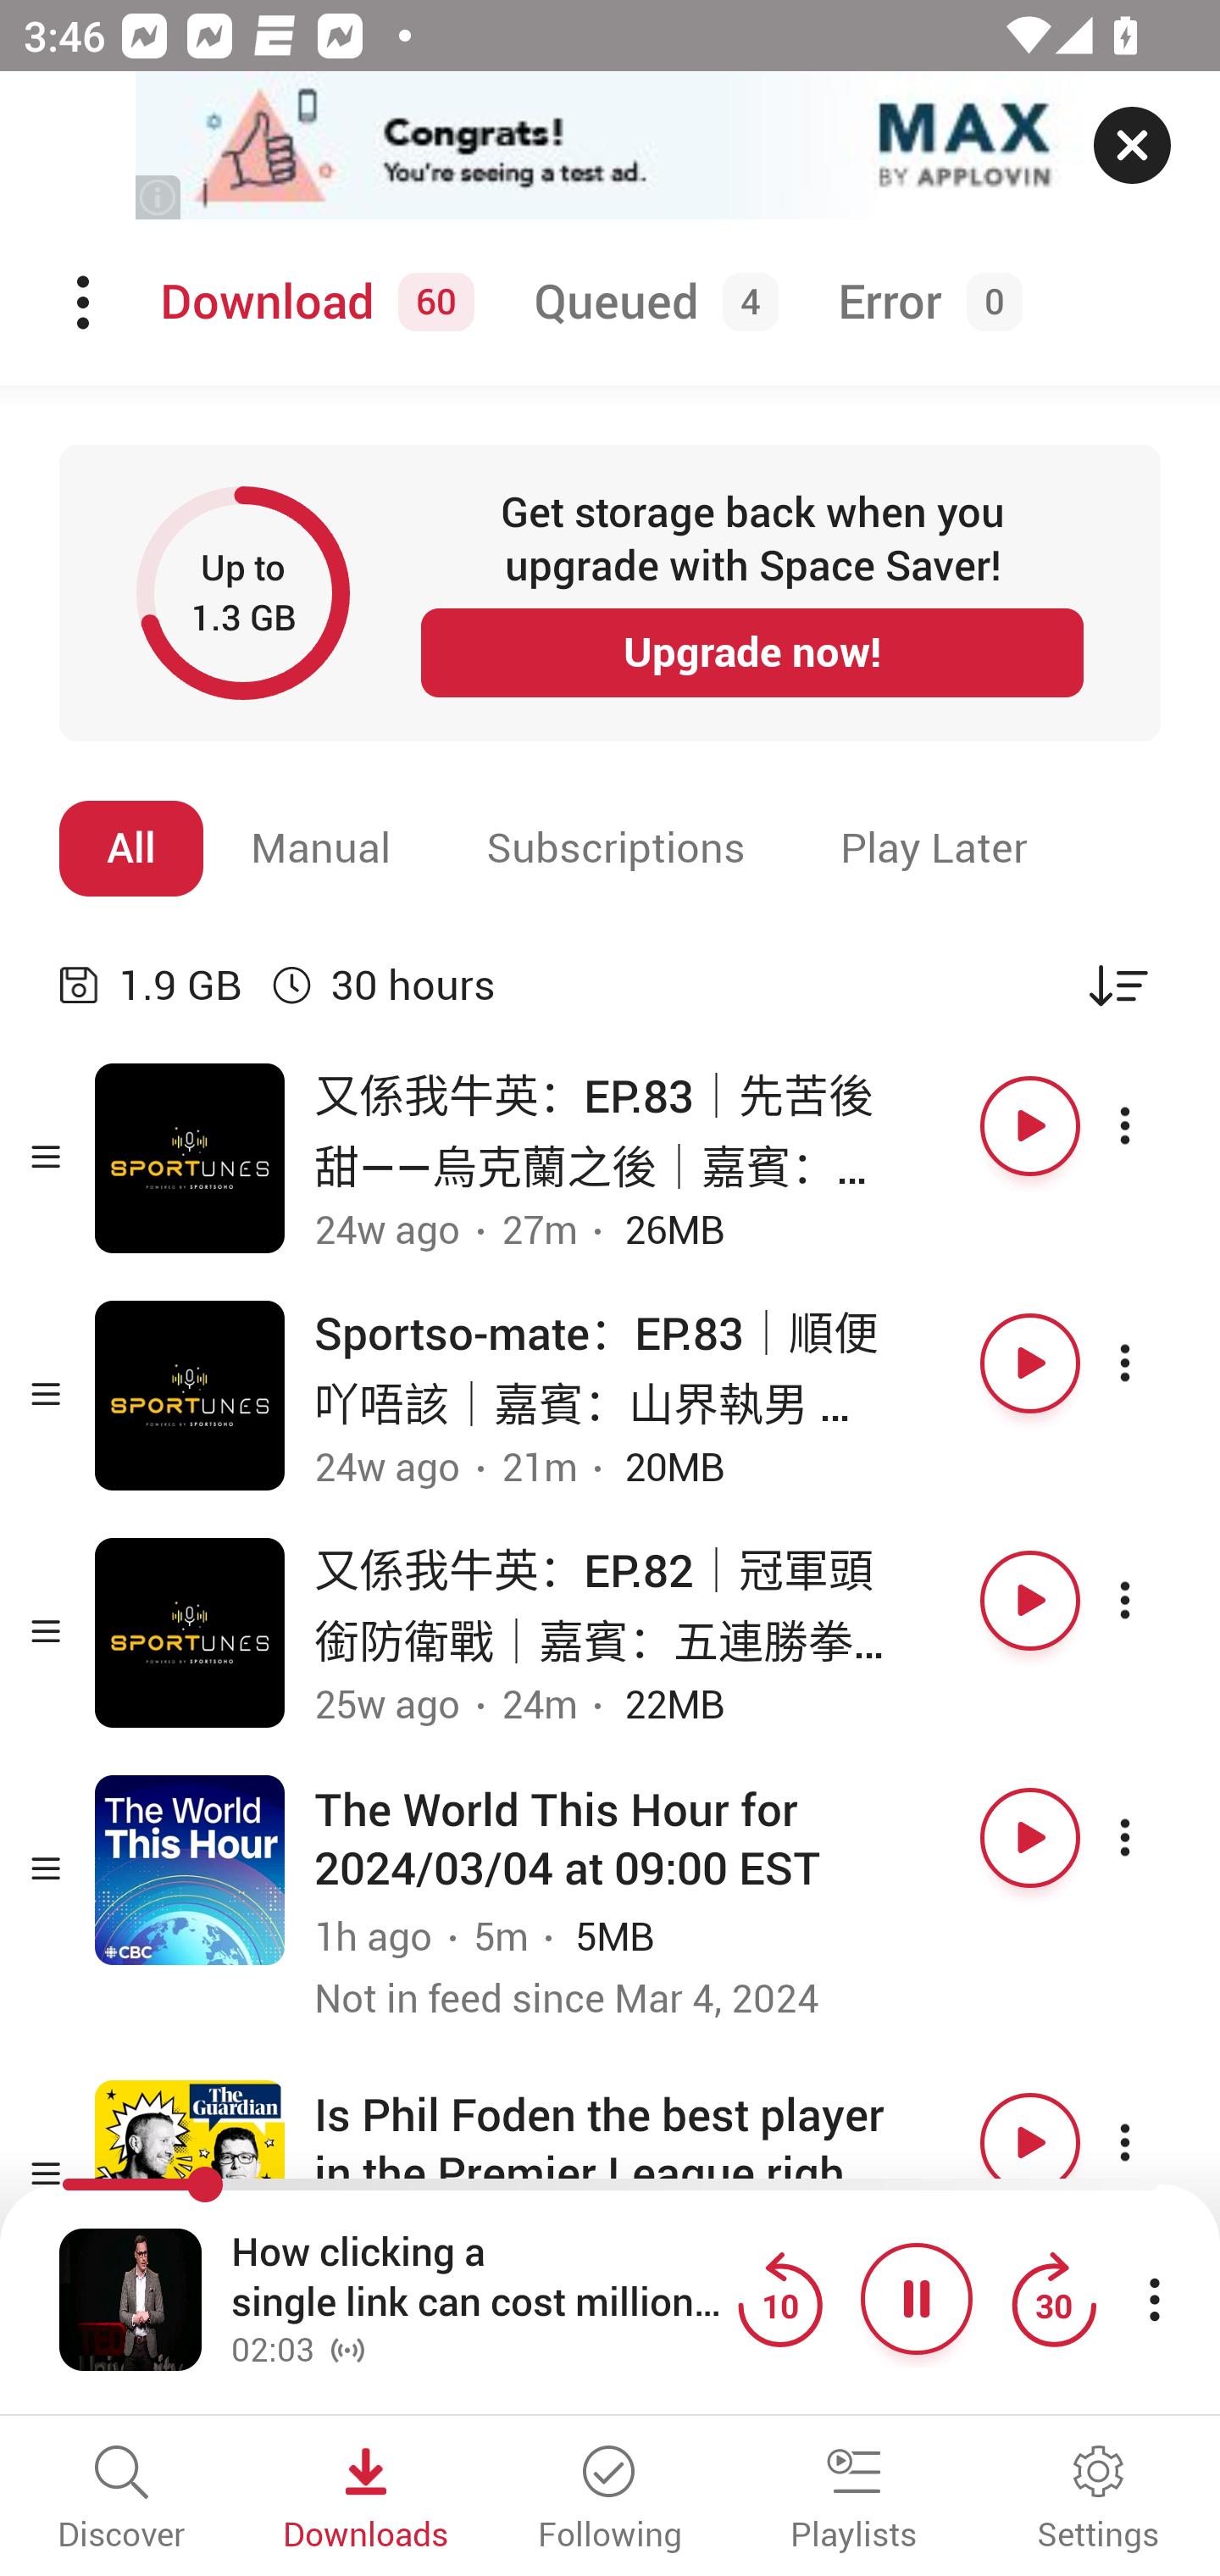 The height and width of the screenshot is (2576, 1220). I want to click on Change sort order, so click(1118, 985).